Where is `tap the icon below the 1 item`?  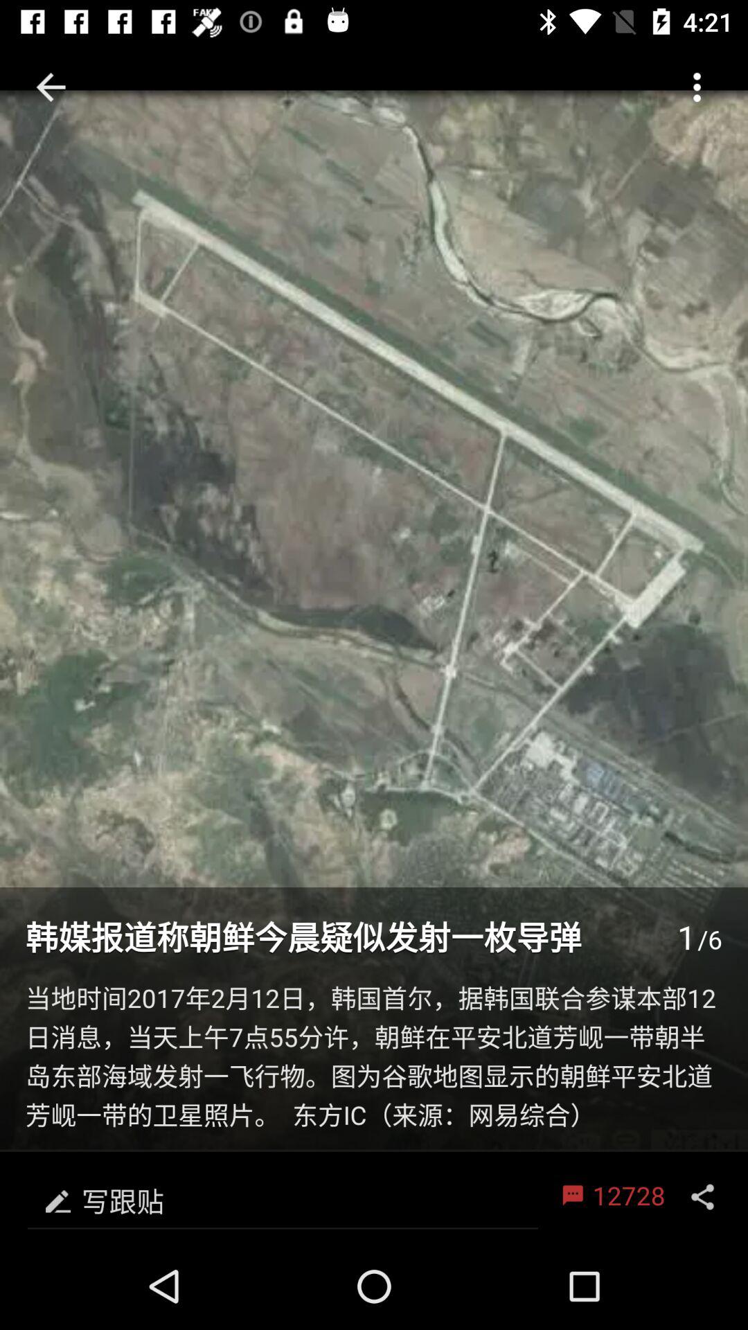
tap the icon below the 1 item is located at coordinates (374, 1058).